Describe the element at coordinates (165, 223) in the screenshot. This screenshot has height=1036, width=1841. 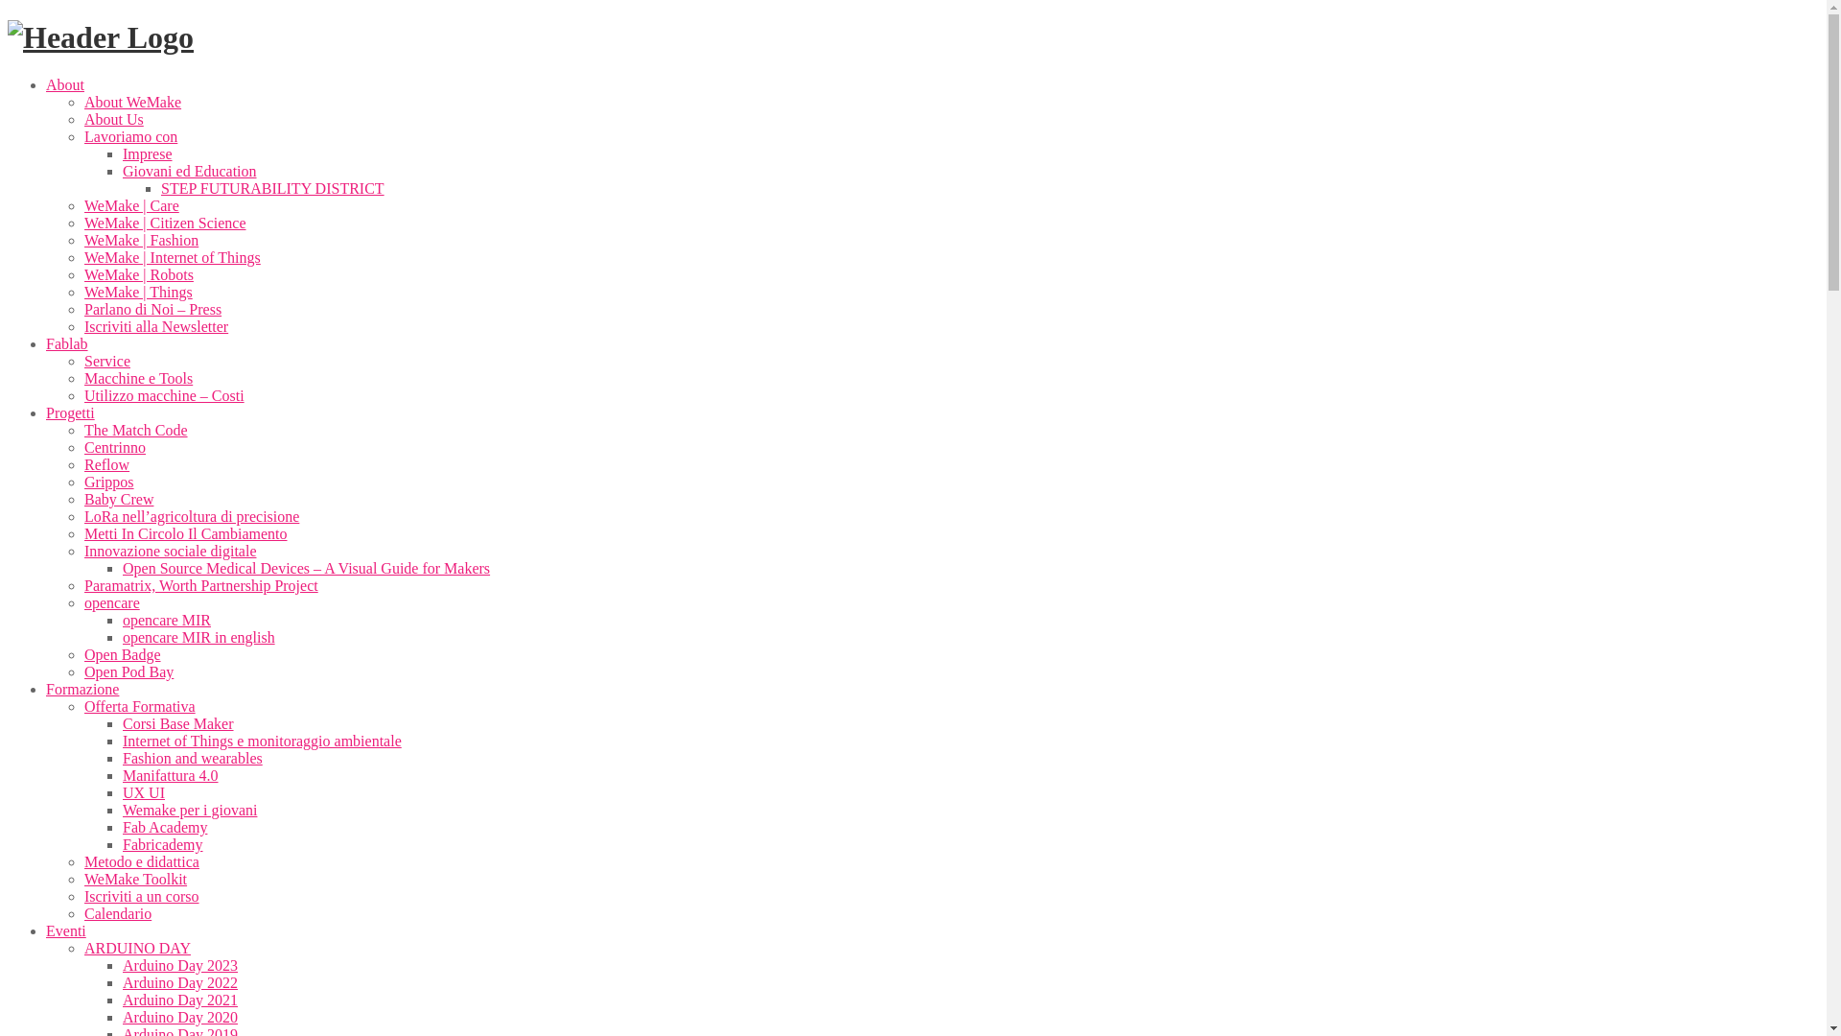
I see `WeMake | Citizen Science` at that location.